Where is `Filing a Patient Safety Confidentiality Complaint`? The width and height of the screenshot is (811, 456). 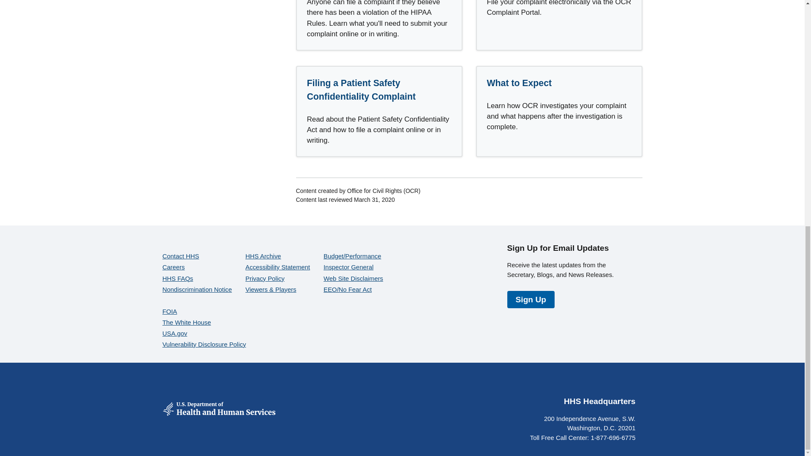
Filing a Patient Safety Confidentiality Complaint is located at coordinates (361, 90).